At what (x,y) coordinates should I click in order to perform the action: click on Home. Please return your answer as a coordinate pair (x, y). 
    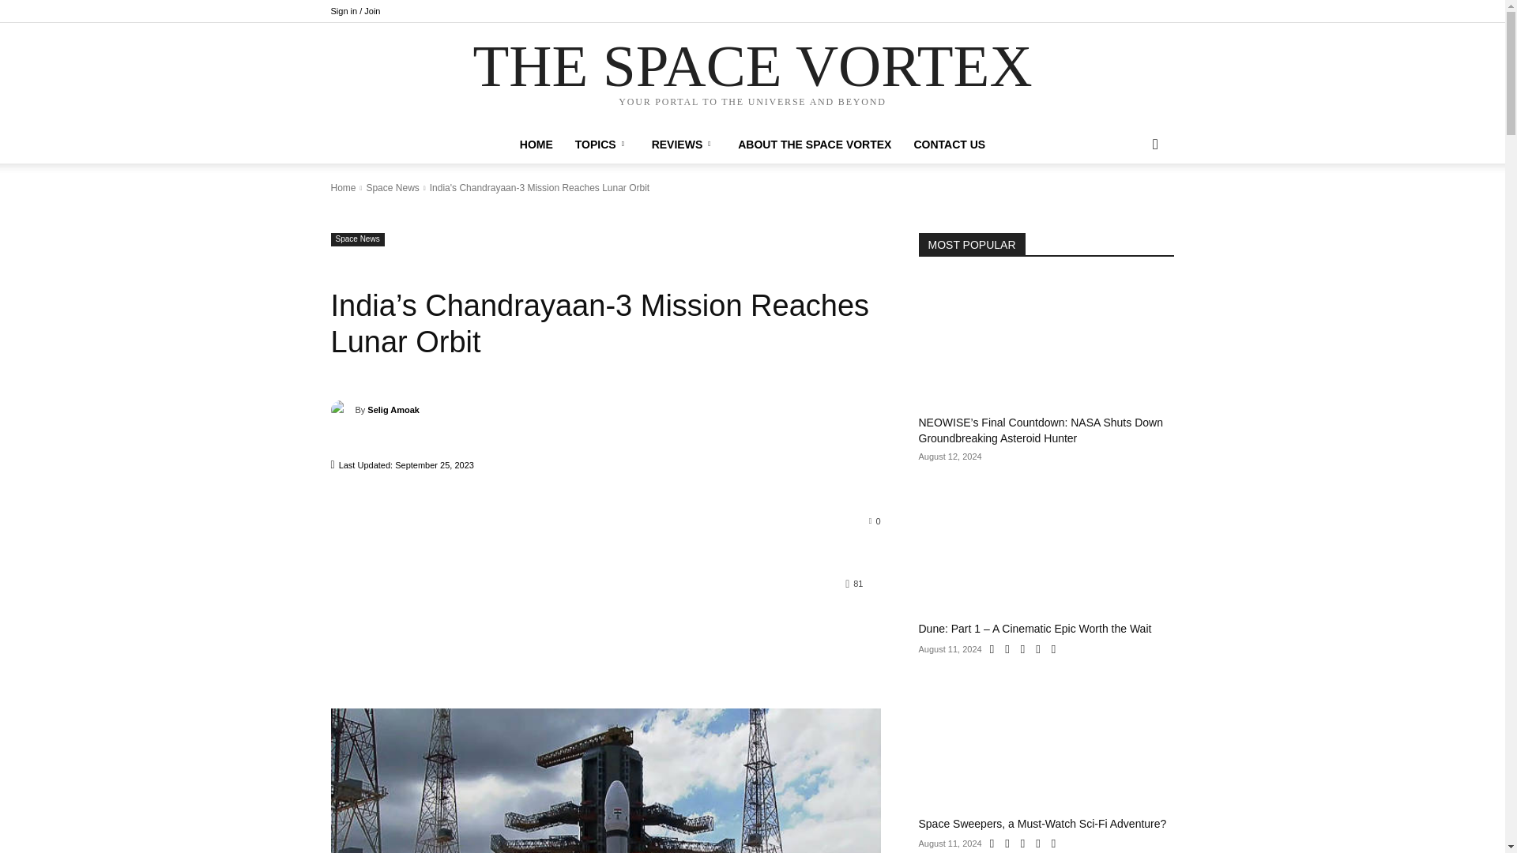
    Looking at the image, I should click on (343, 188).